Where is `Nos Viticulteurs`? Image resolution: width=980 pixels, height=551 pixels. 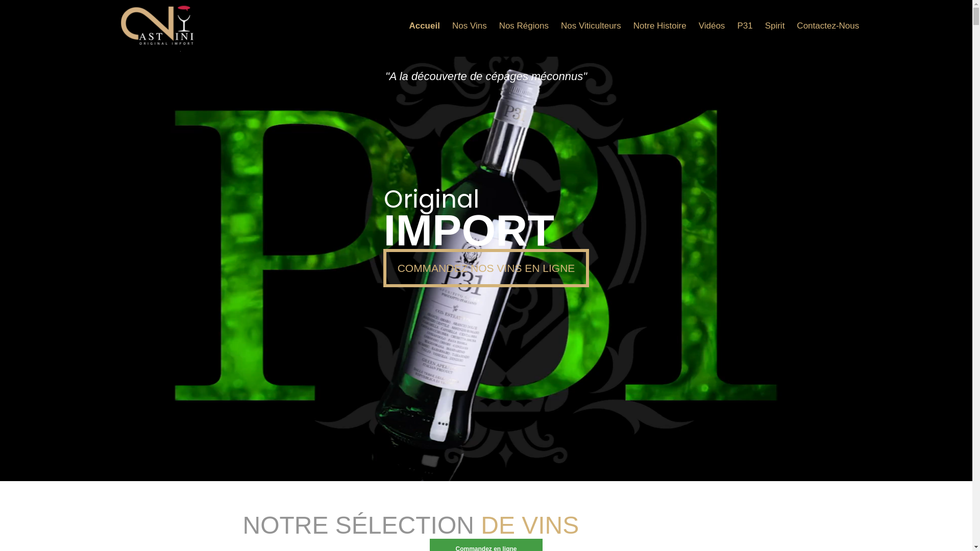 Nos Viticulteurs is located at coordinates (591, 26).